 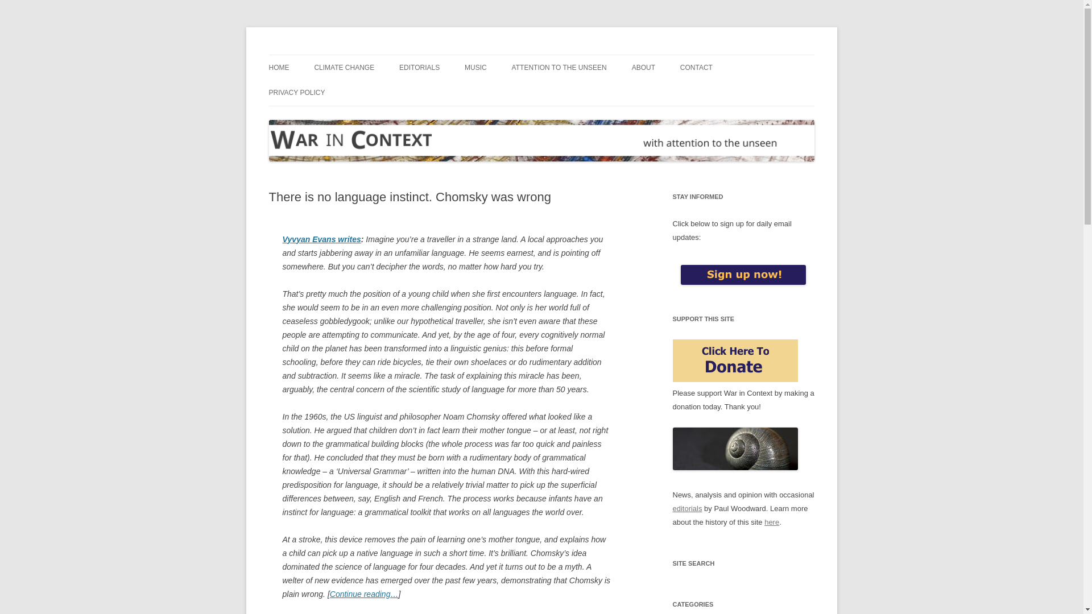 What do you see at coordinates (344, 68) in the screenshot?
I see `CLIMATE CHANGE` at bounding box center [344, 68].